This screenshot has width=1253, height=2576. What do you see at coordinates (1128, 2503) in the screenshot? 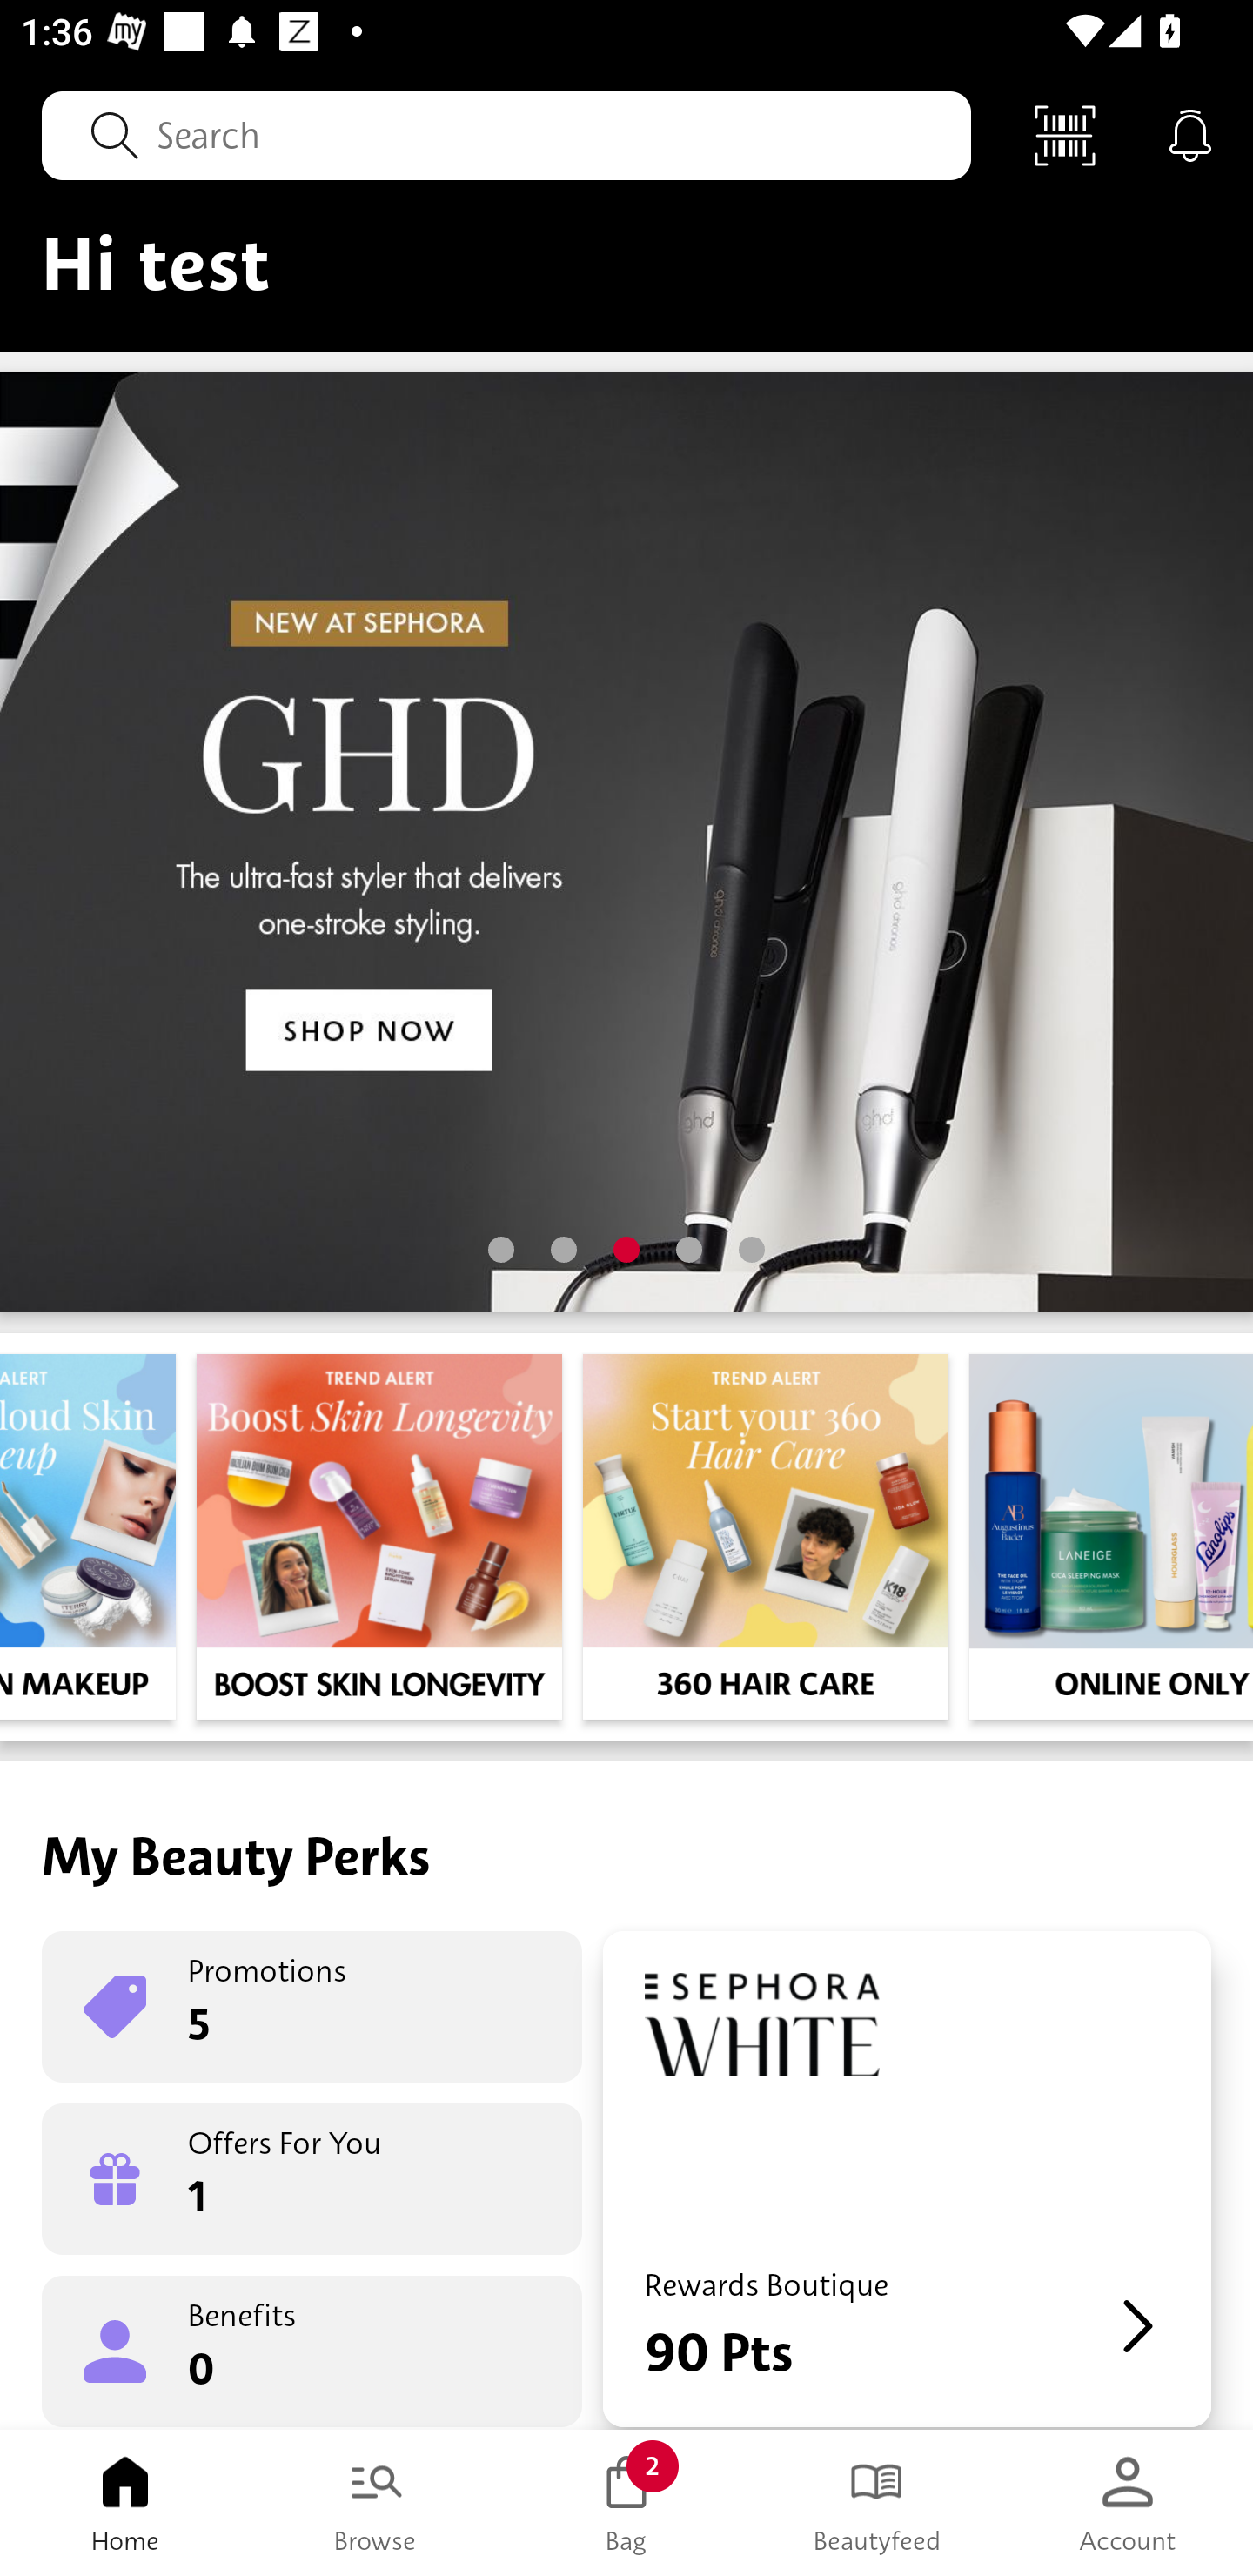
I see `Account` at bounding box center [1128, 2503].